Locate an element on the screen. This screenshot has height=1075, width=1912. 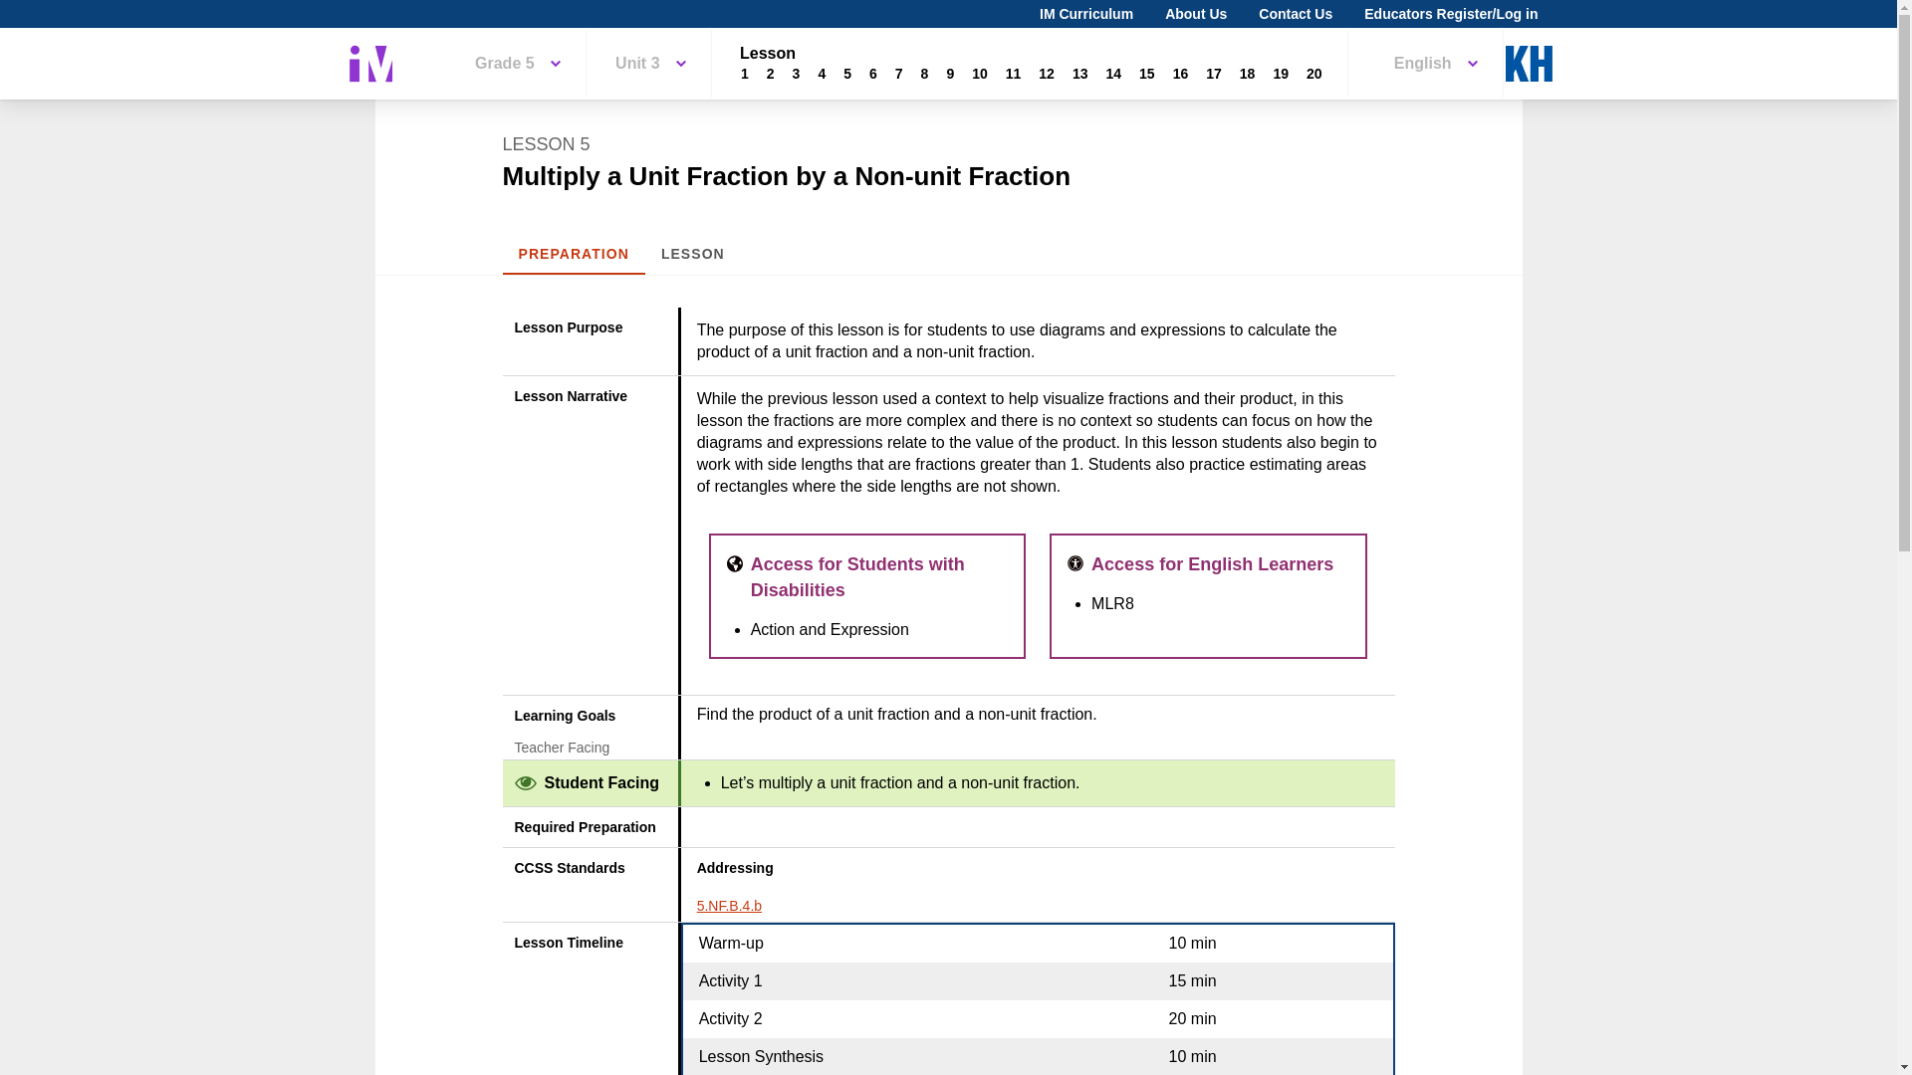
Grade 5 is located at coordinates (517, 64).